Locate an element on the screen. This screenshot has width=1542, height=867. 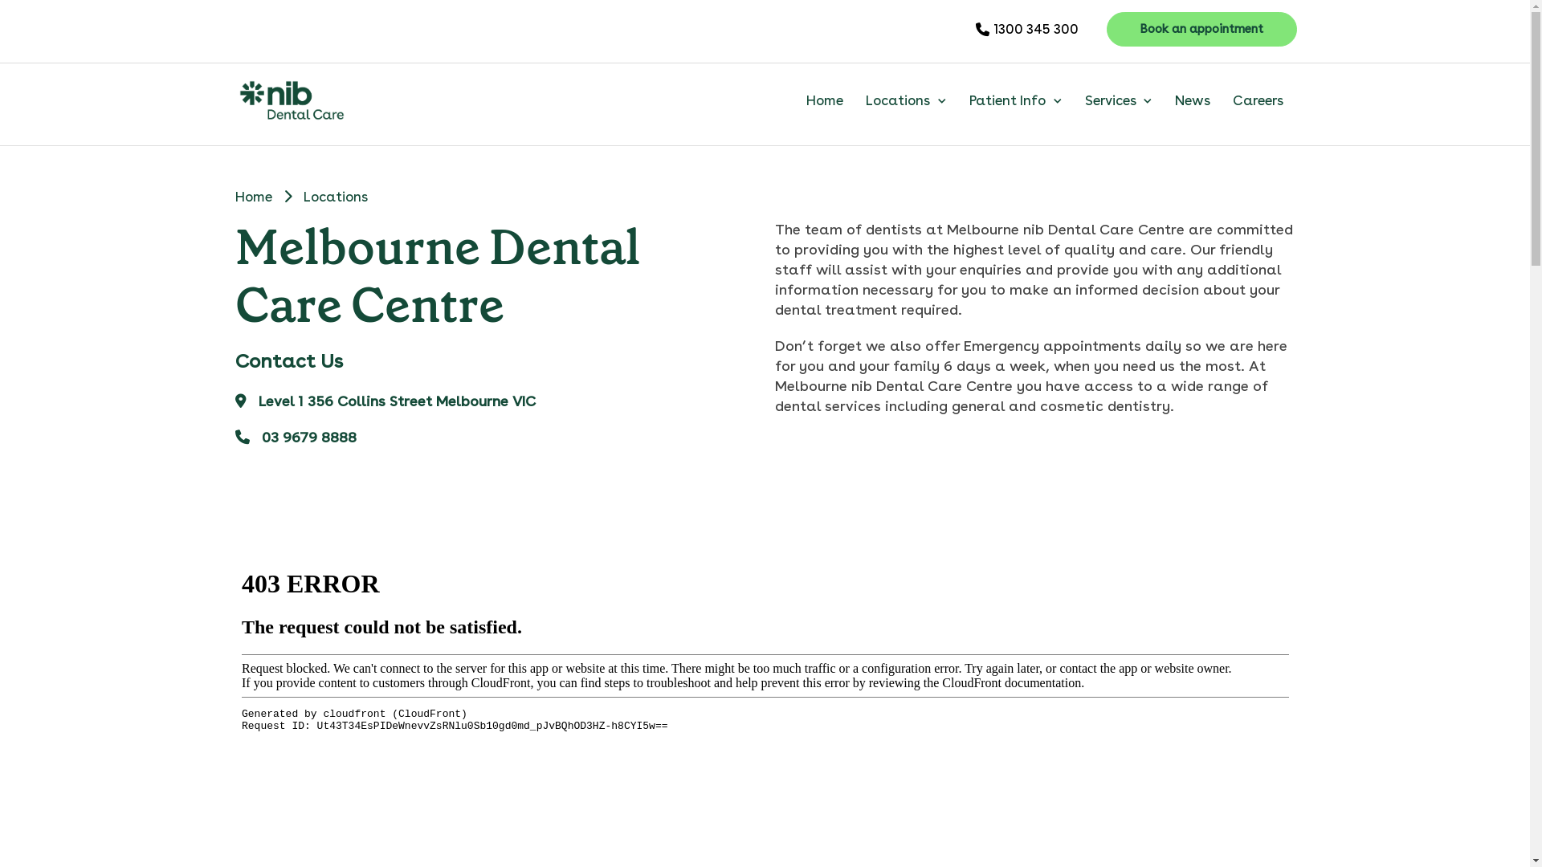
Locations is located at coordinates (336, 197).